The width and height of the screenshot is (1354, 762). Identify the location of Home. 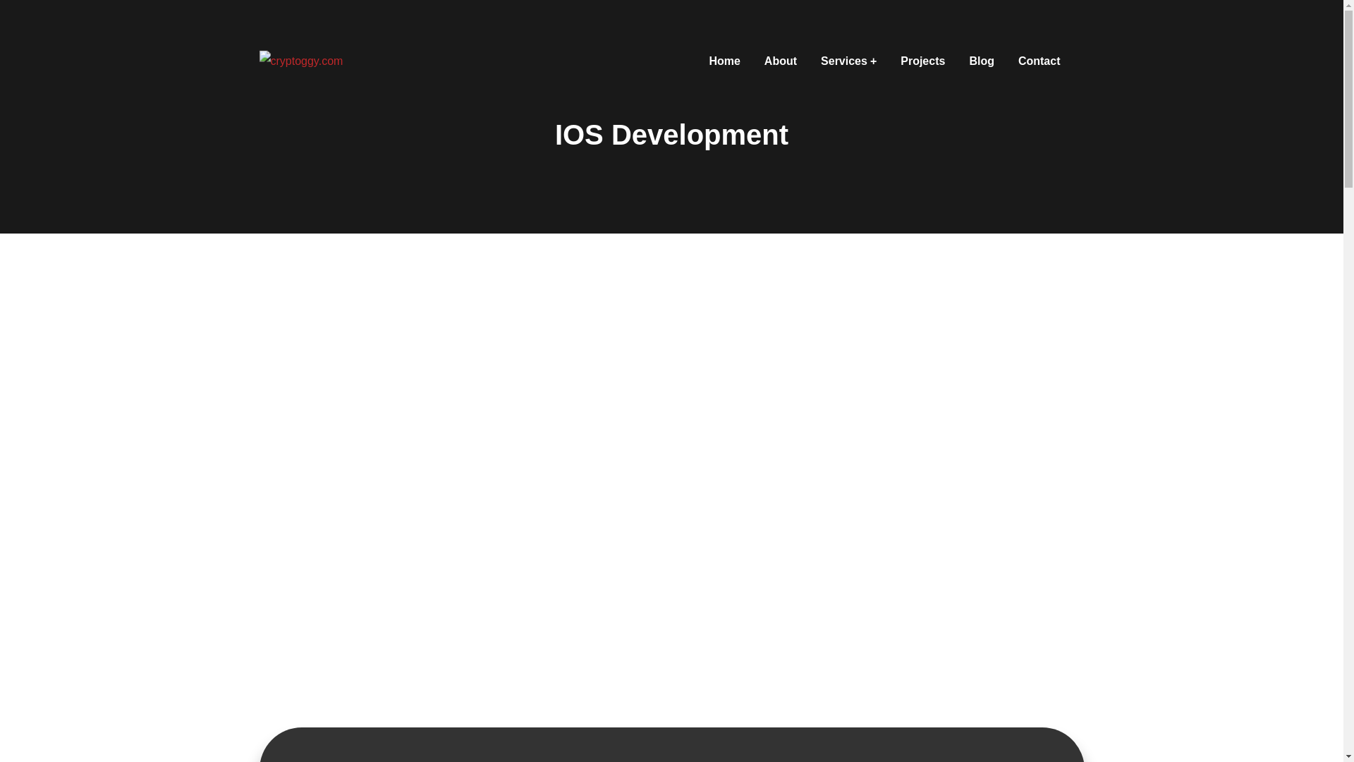
(724, 61).